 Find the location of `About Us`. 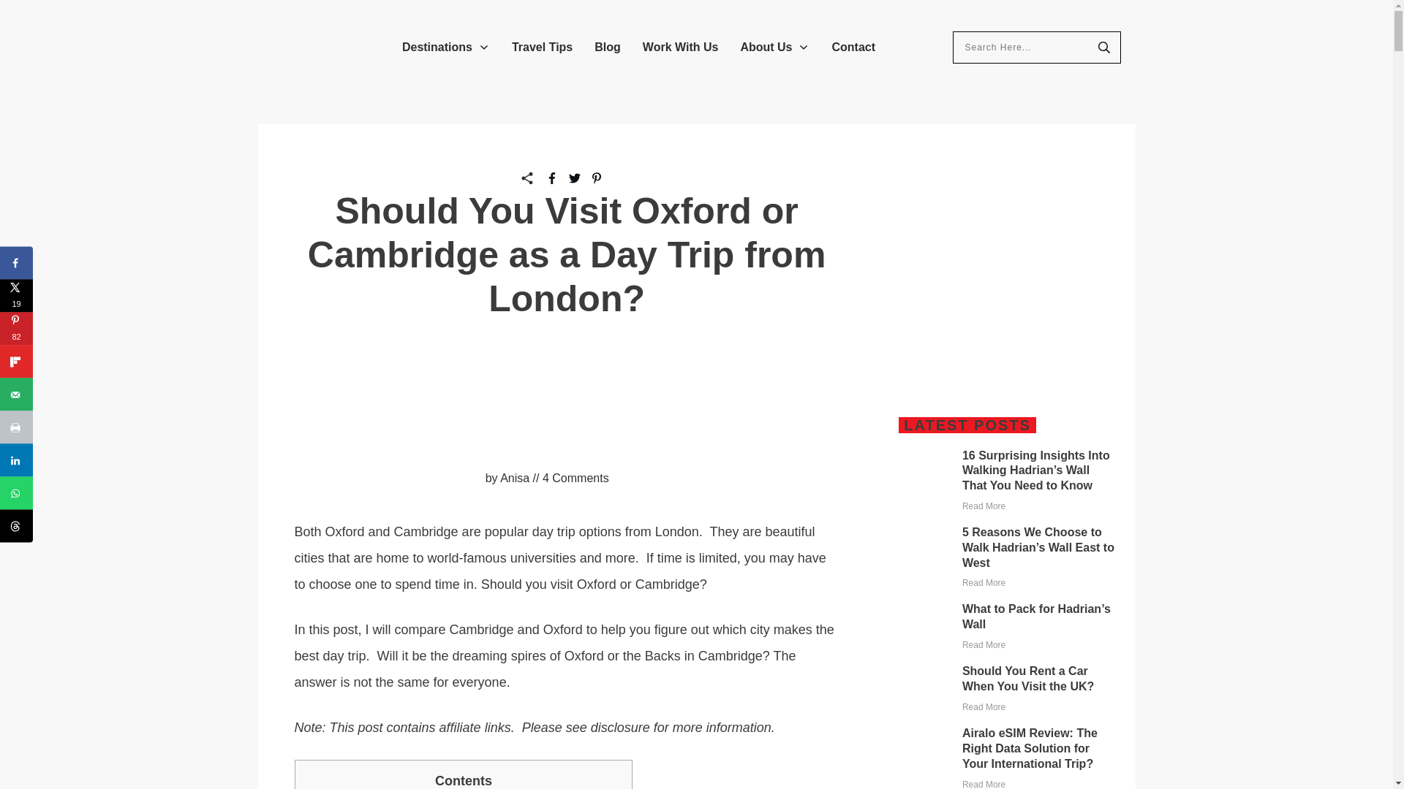

About Us is located at coordinates (774, 47).